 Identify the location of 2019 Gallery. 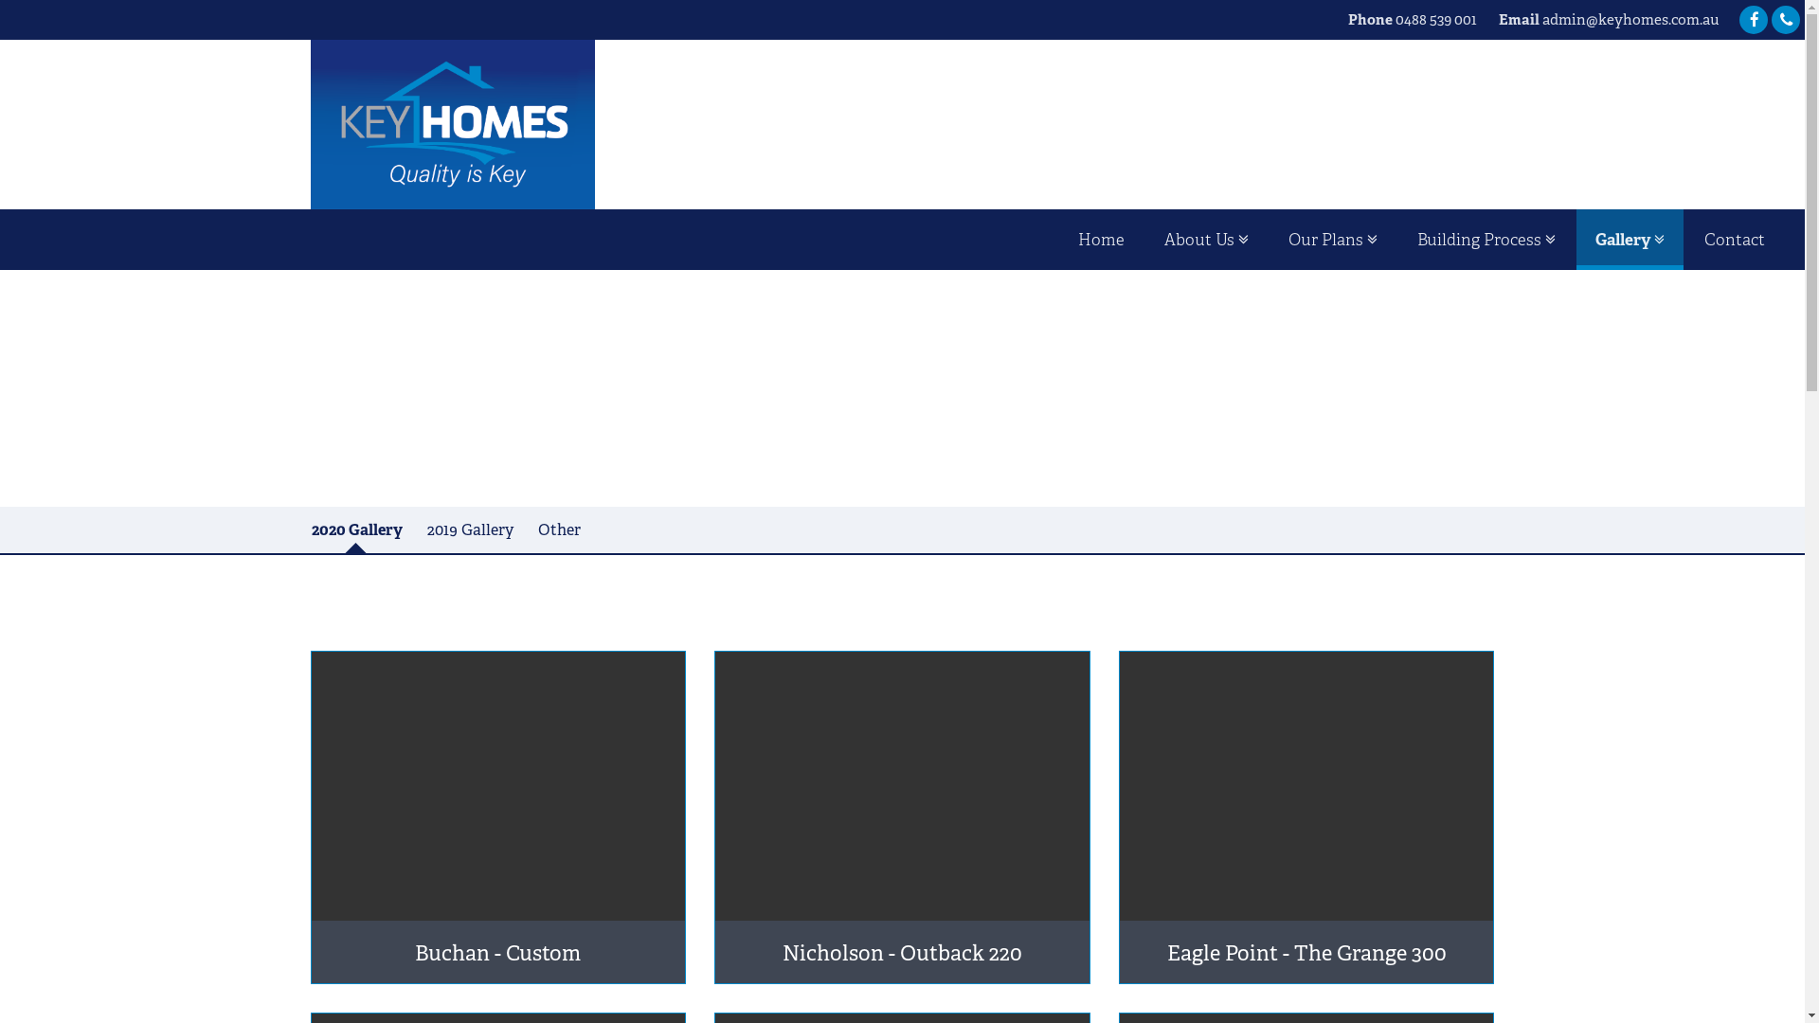
(470, 530).